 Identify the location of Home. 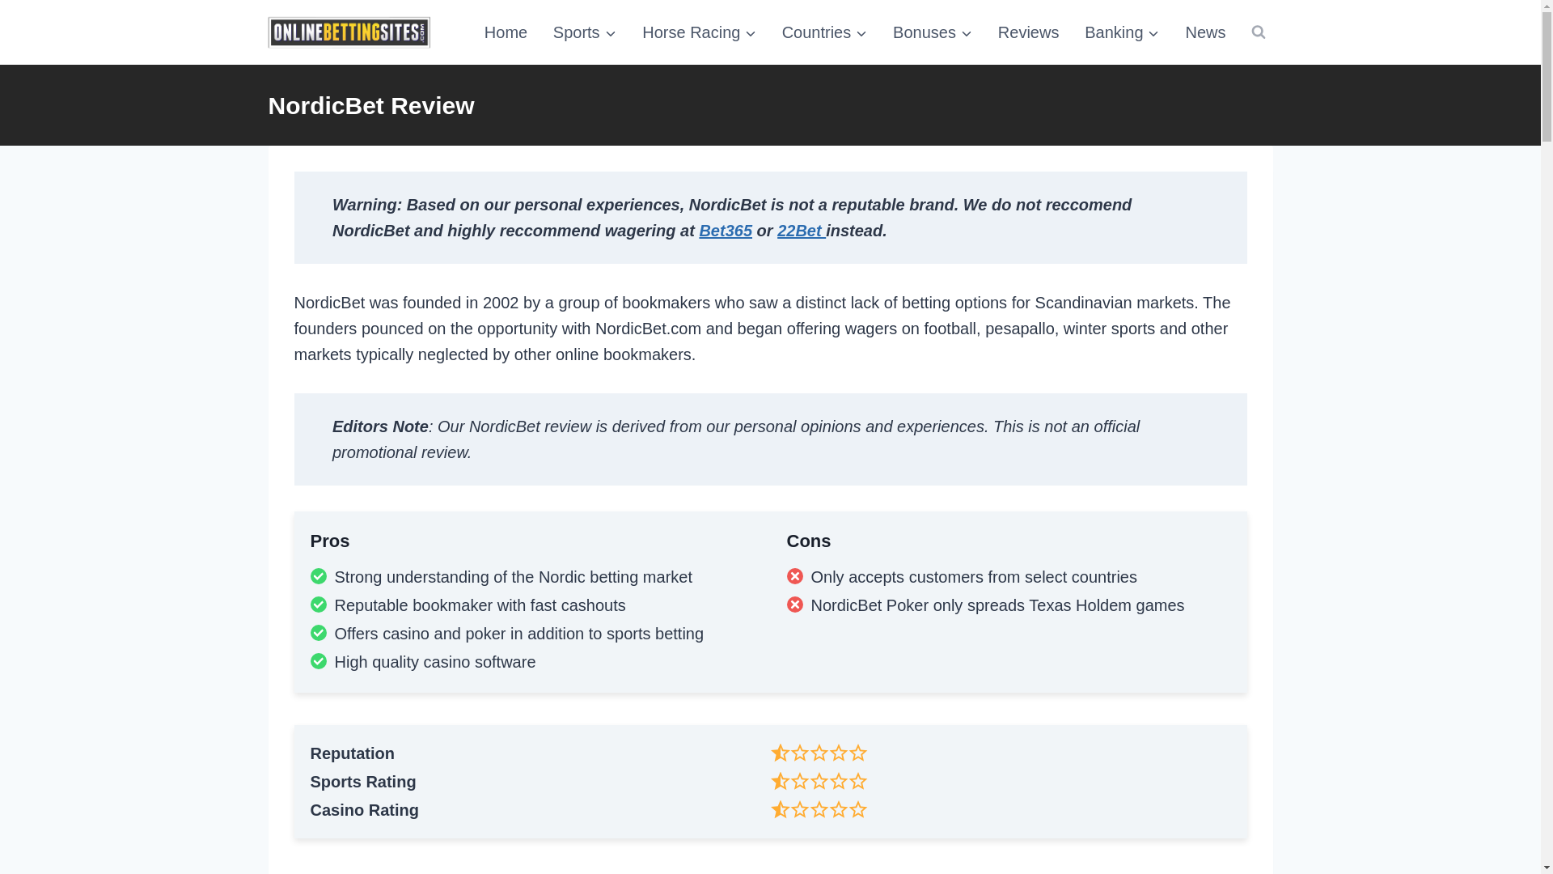
(506, 32).